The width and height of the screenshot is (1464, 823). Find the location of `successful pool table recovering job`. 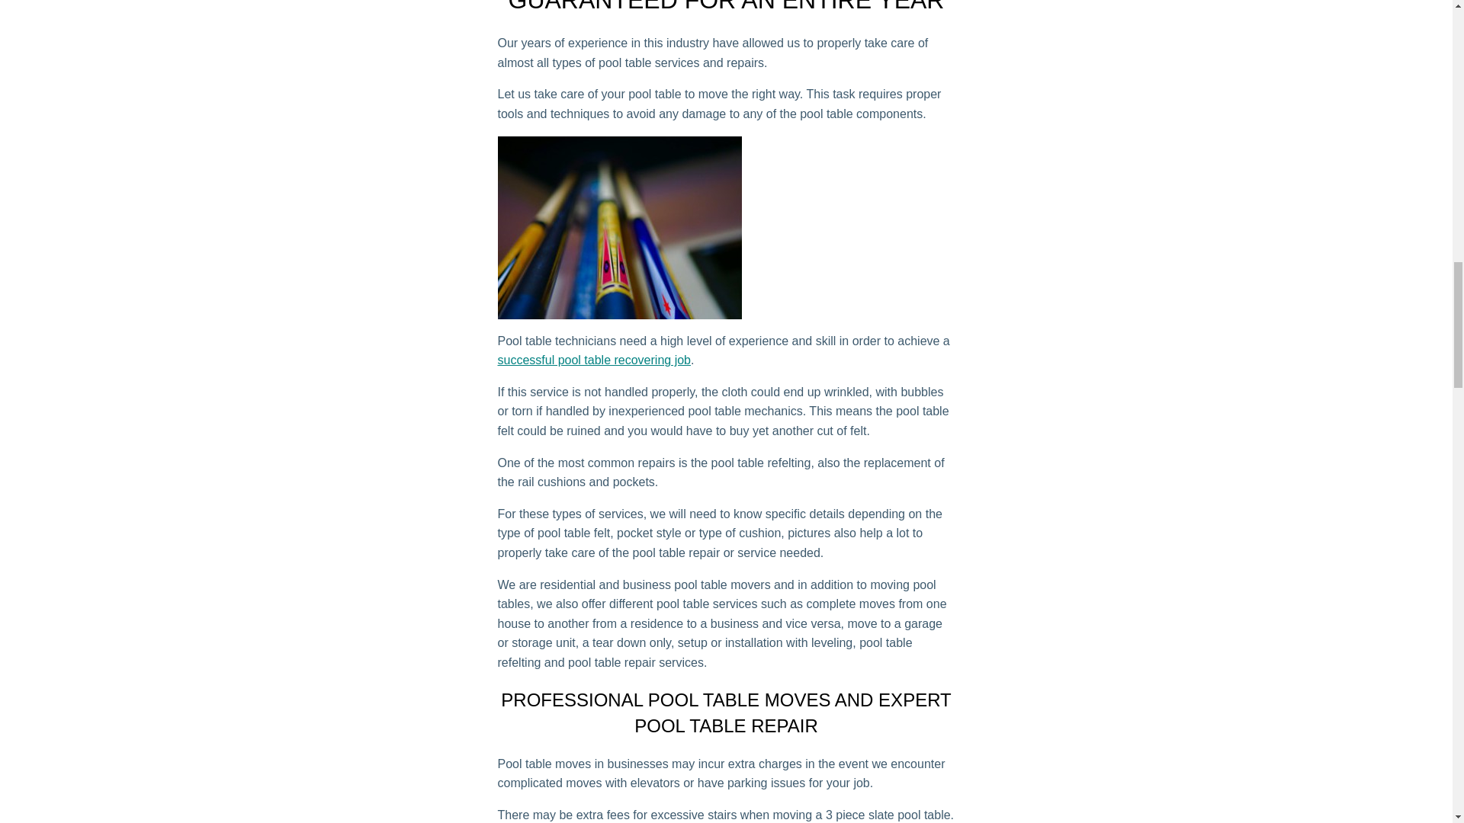

successful pool table recovering job is located at coordinates (593, 360).